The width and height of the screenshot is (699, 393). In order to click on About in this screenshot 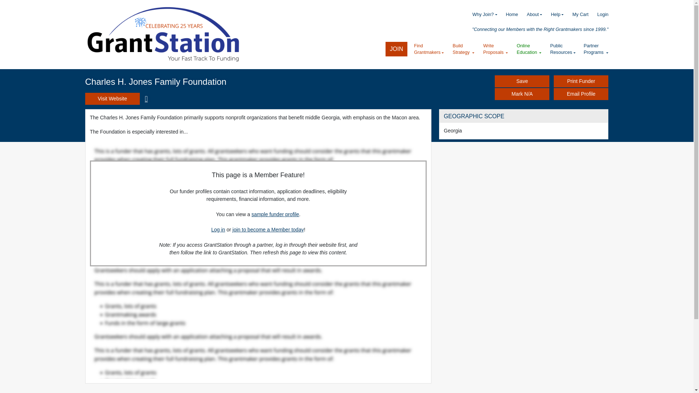, I will do `click(530, 15)`.